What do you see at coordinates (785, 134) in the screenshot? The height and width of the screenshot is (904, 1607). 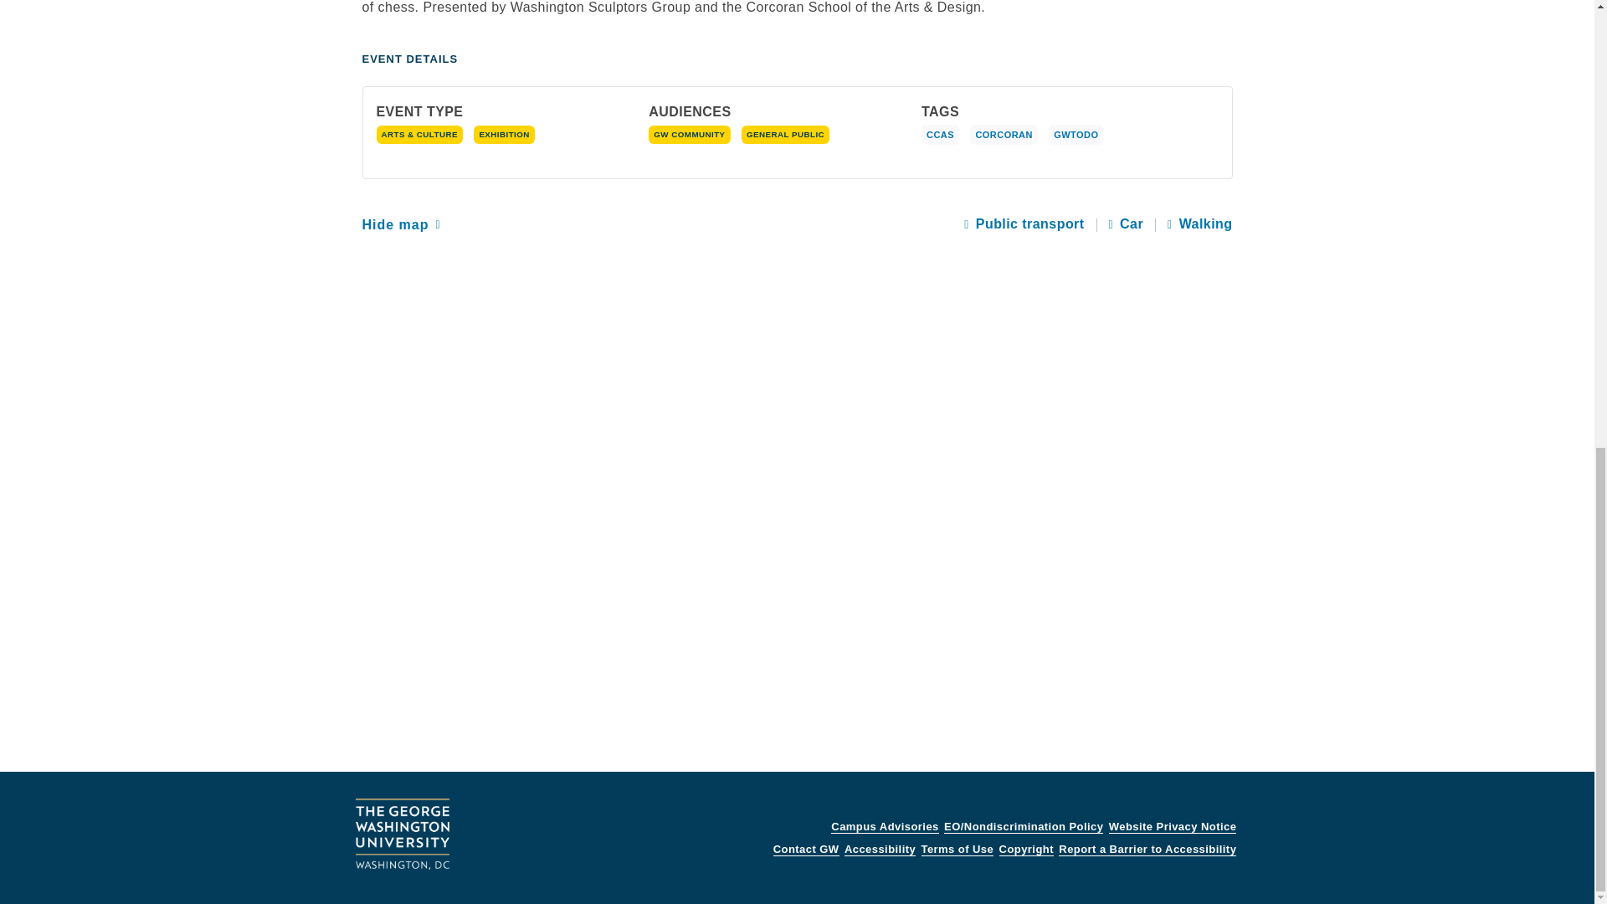 I see `GENERAL PUBLIC` at bounding box center [785, 134].